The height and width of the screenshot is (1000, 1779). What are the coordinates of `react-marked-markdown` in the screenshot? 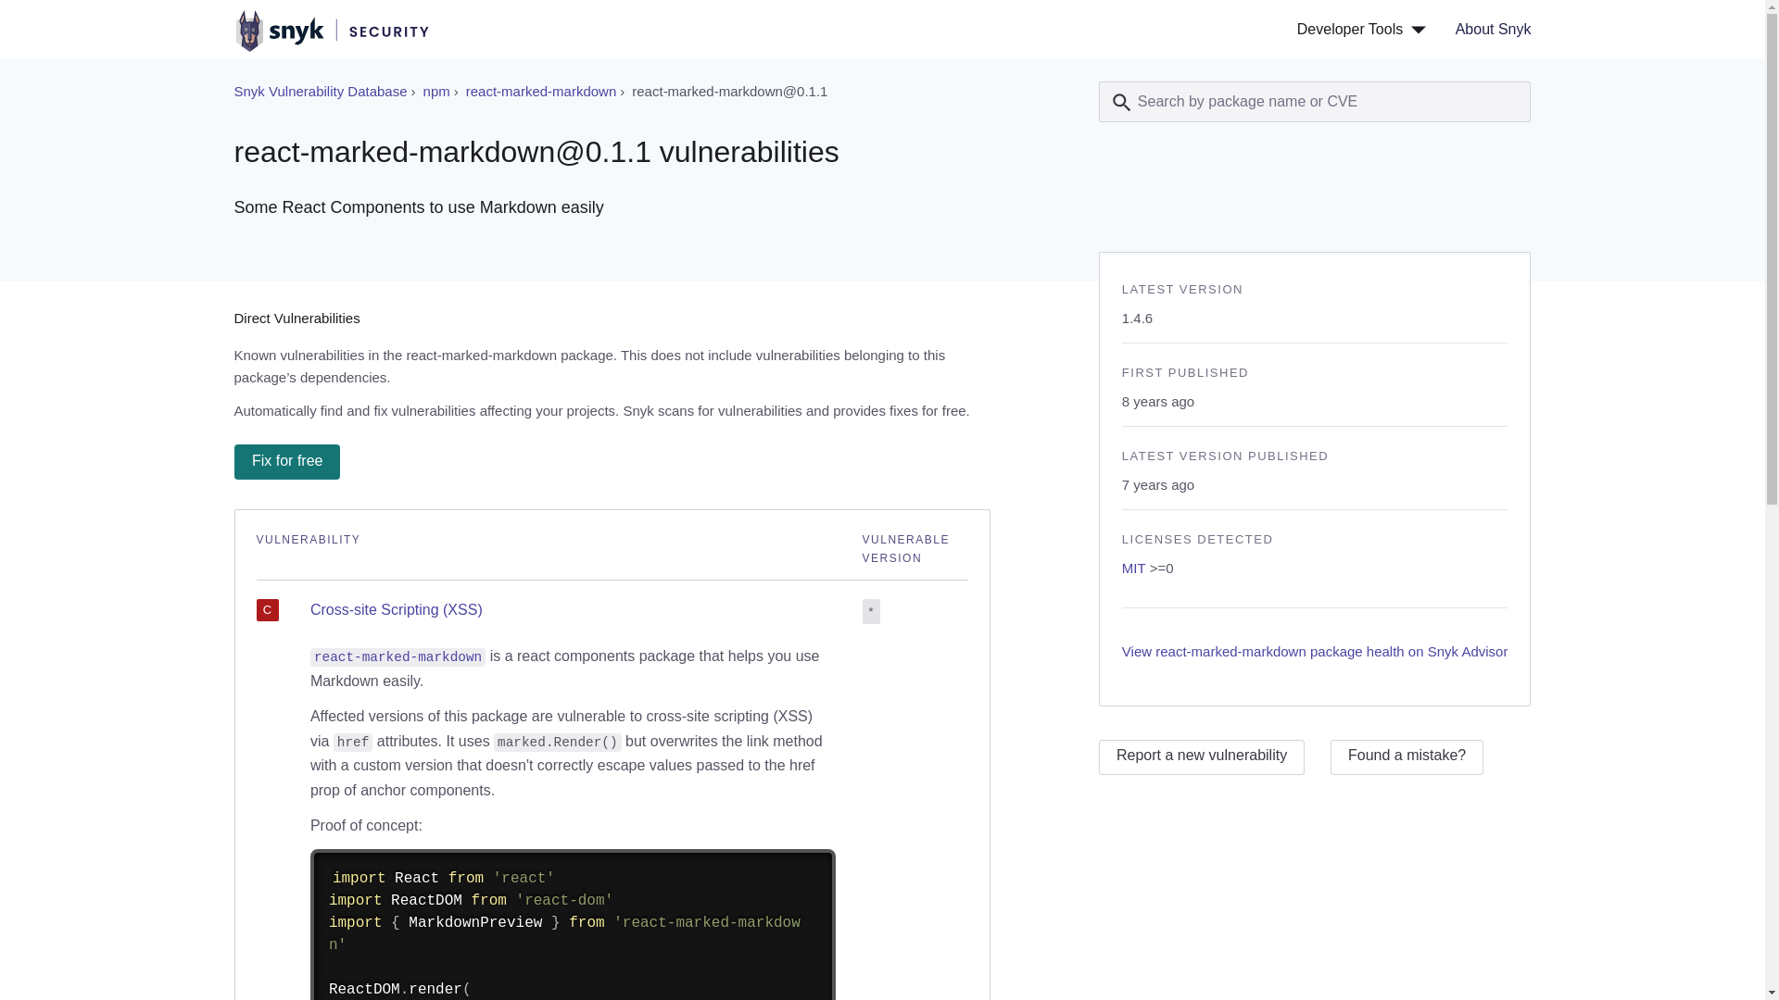 It's located at (541, 91).